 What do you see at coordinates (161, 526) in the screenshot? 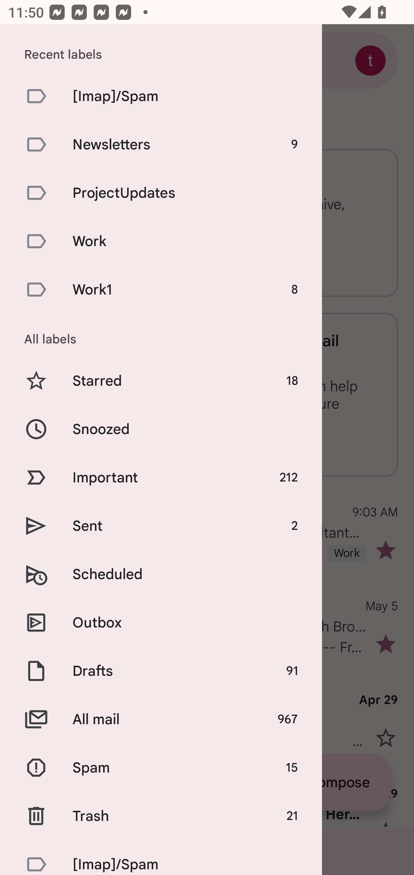
I see `Sent 2` at bounding box center [161, 526].